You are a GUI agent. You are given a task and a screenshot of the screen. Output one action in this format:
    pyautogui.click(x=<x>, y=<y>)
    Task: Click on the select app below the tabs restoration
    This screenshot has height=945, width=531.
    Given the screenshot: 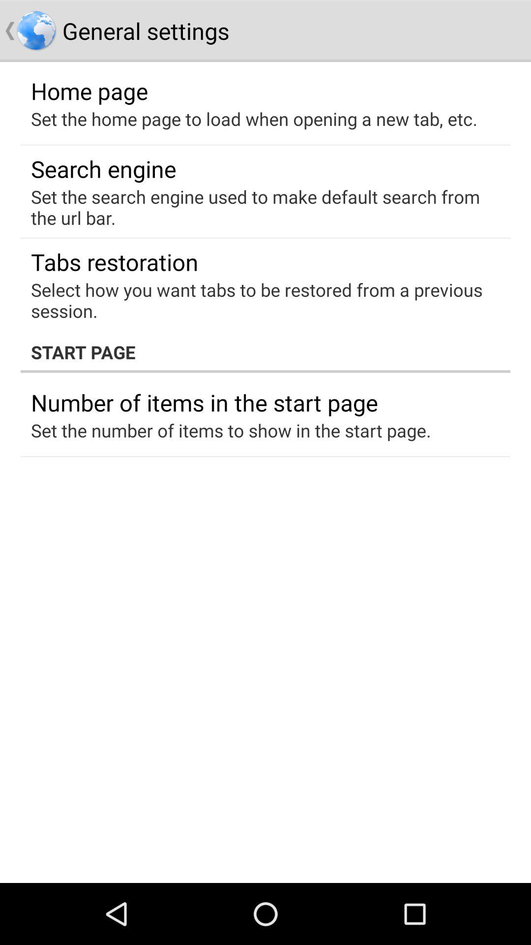 What is the action you would take?
    pyautogui.click(x=259, y=300)
    